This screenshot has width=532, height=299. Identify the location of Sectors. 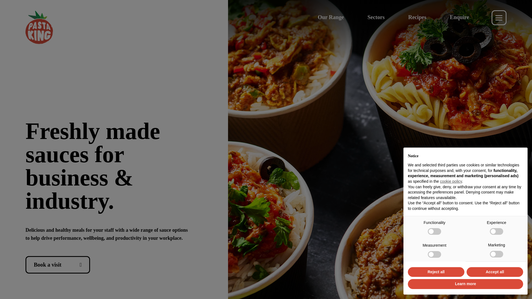
(376, 17).